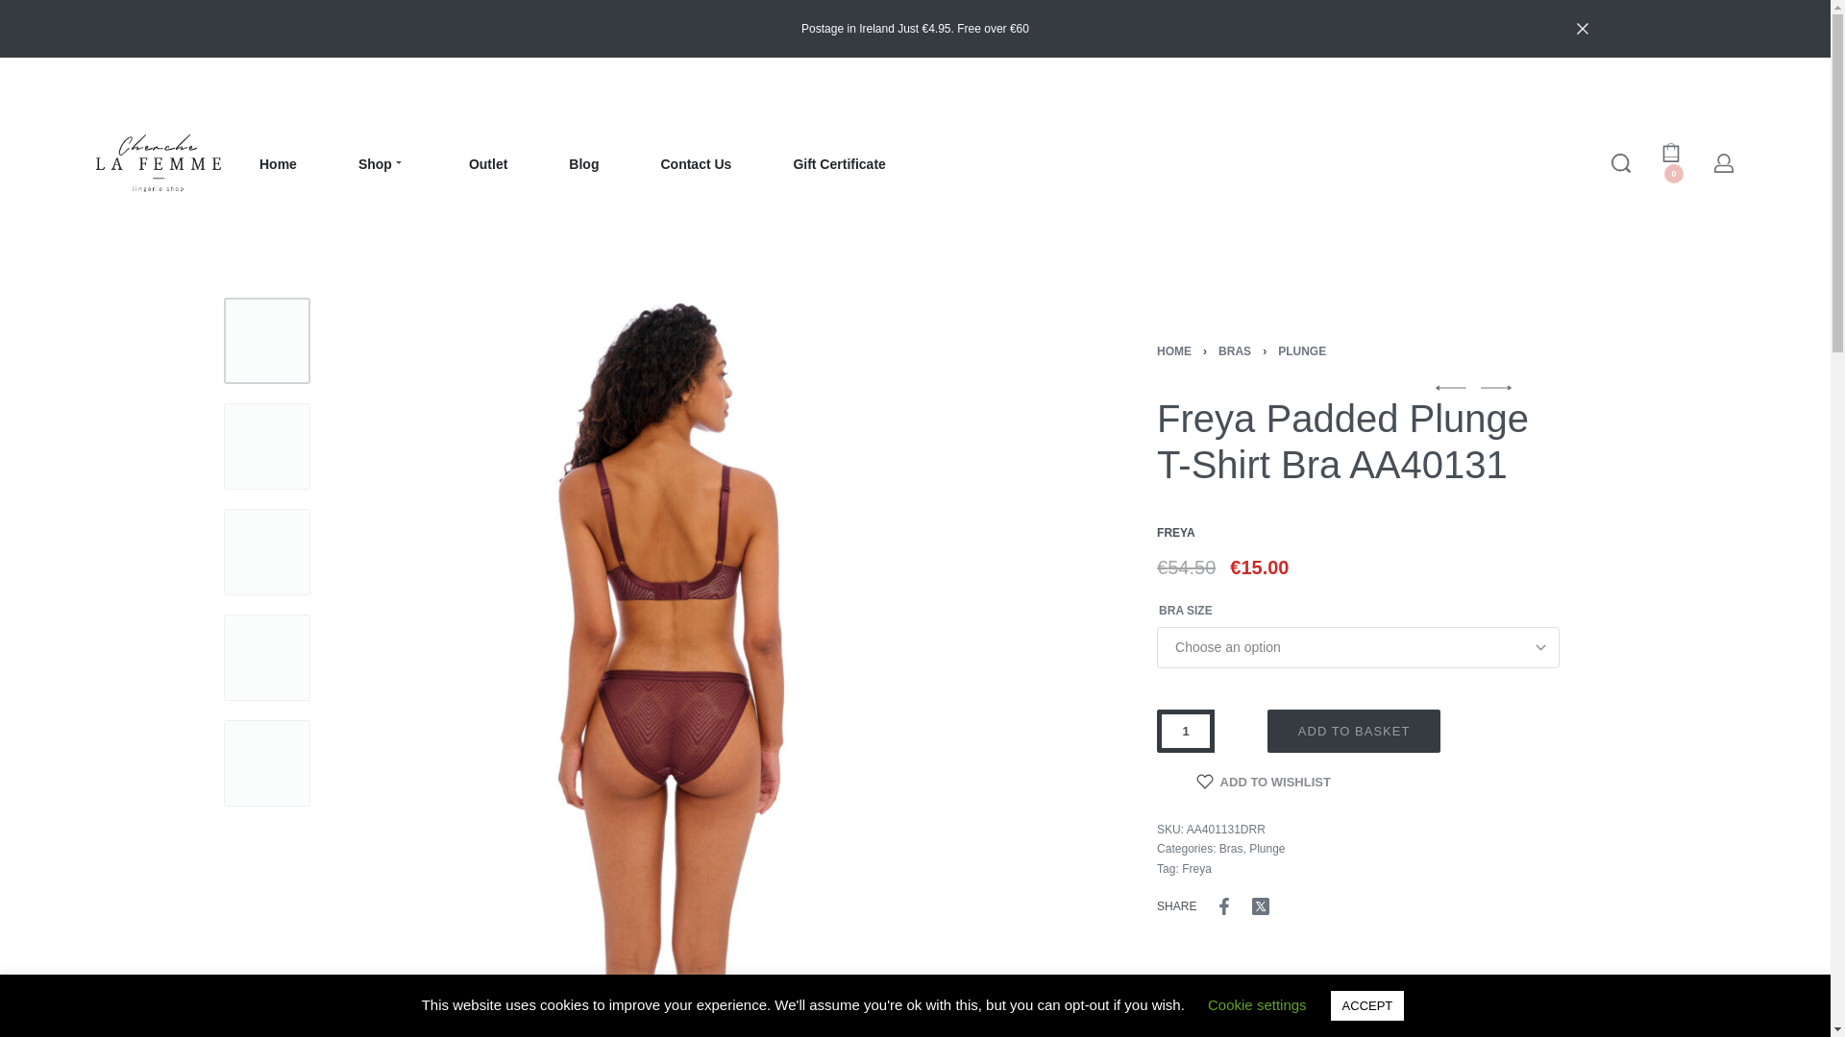  What do you see at coordinates (1495, 388) in the screenshot?
I see `Padded Lace Plunge Bestform Bra Pampelune 27553 Cassis Red` at bounding box center [1495, 388].